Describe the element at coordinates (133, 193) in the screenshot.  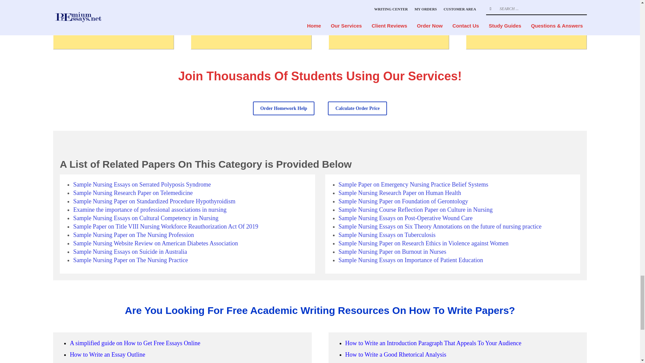
I see `Sample Nursing Research Paper on Telemedicine` at that location.